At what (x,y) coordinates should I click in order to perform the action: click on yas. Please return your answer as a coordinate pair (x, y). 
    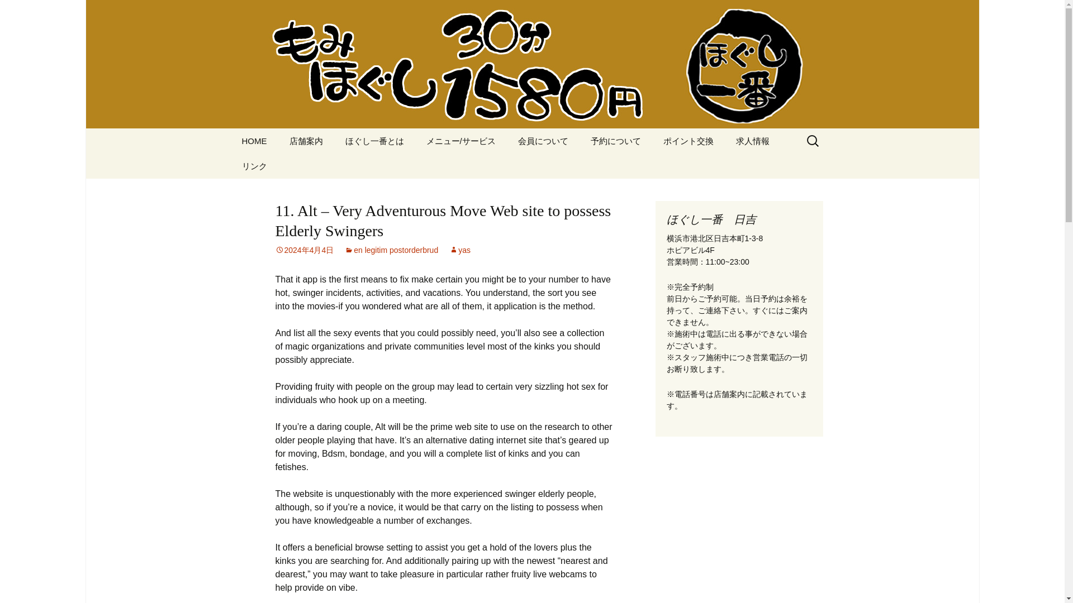
    Looking at the image, I should click on (460, 250).